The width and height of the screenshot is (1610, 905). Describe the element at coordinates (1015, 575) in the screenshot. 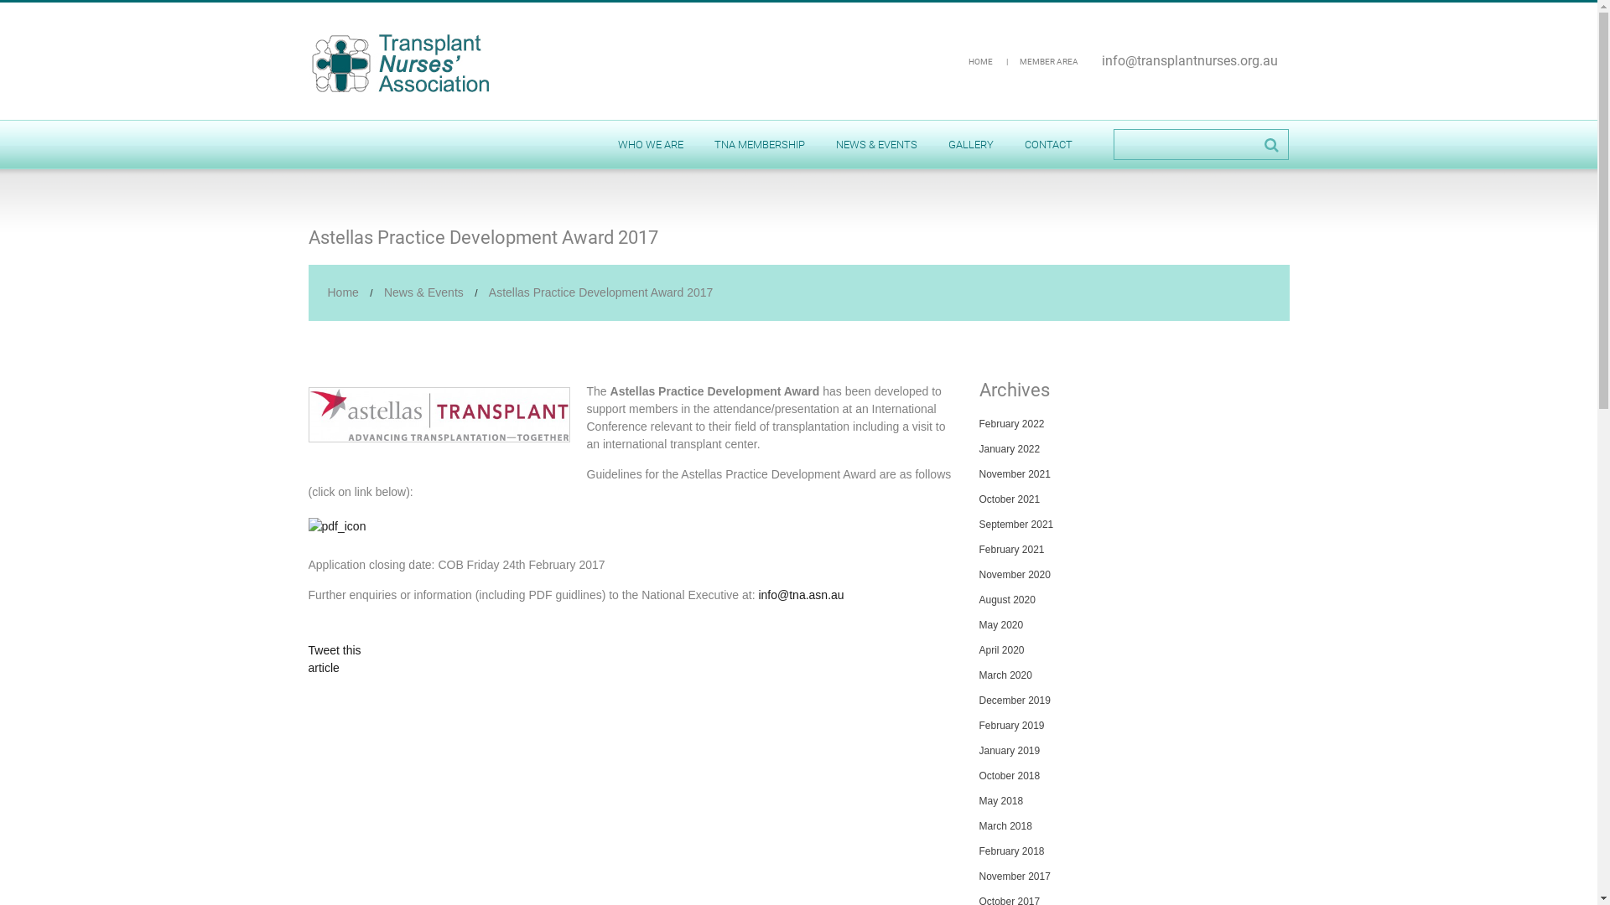

I see `November 2020` at that location.